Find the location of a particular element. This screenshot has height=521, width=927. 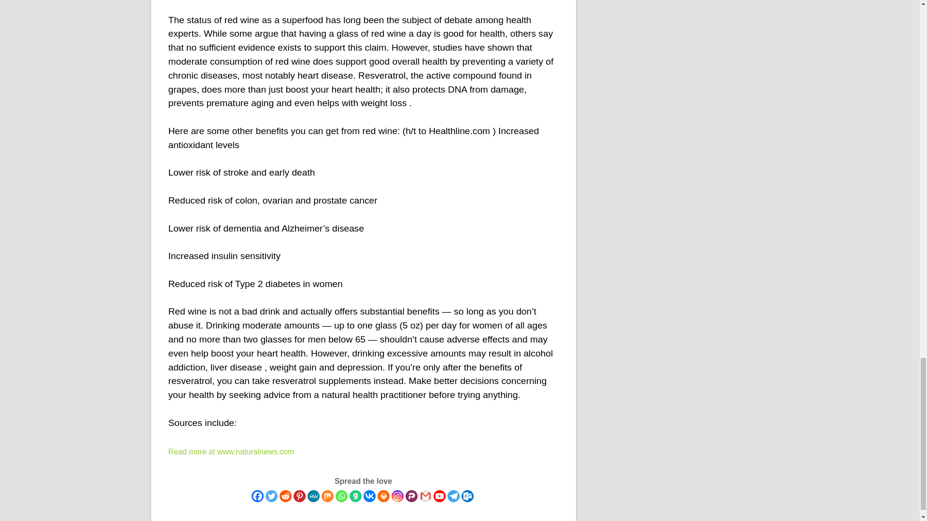

Parler is located at coordinates (411, 496).